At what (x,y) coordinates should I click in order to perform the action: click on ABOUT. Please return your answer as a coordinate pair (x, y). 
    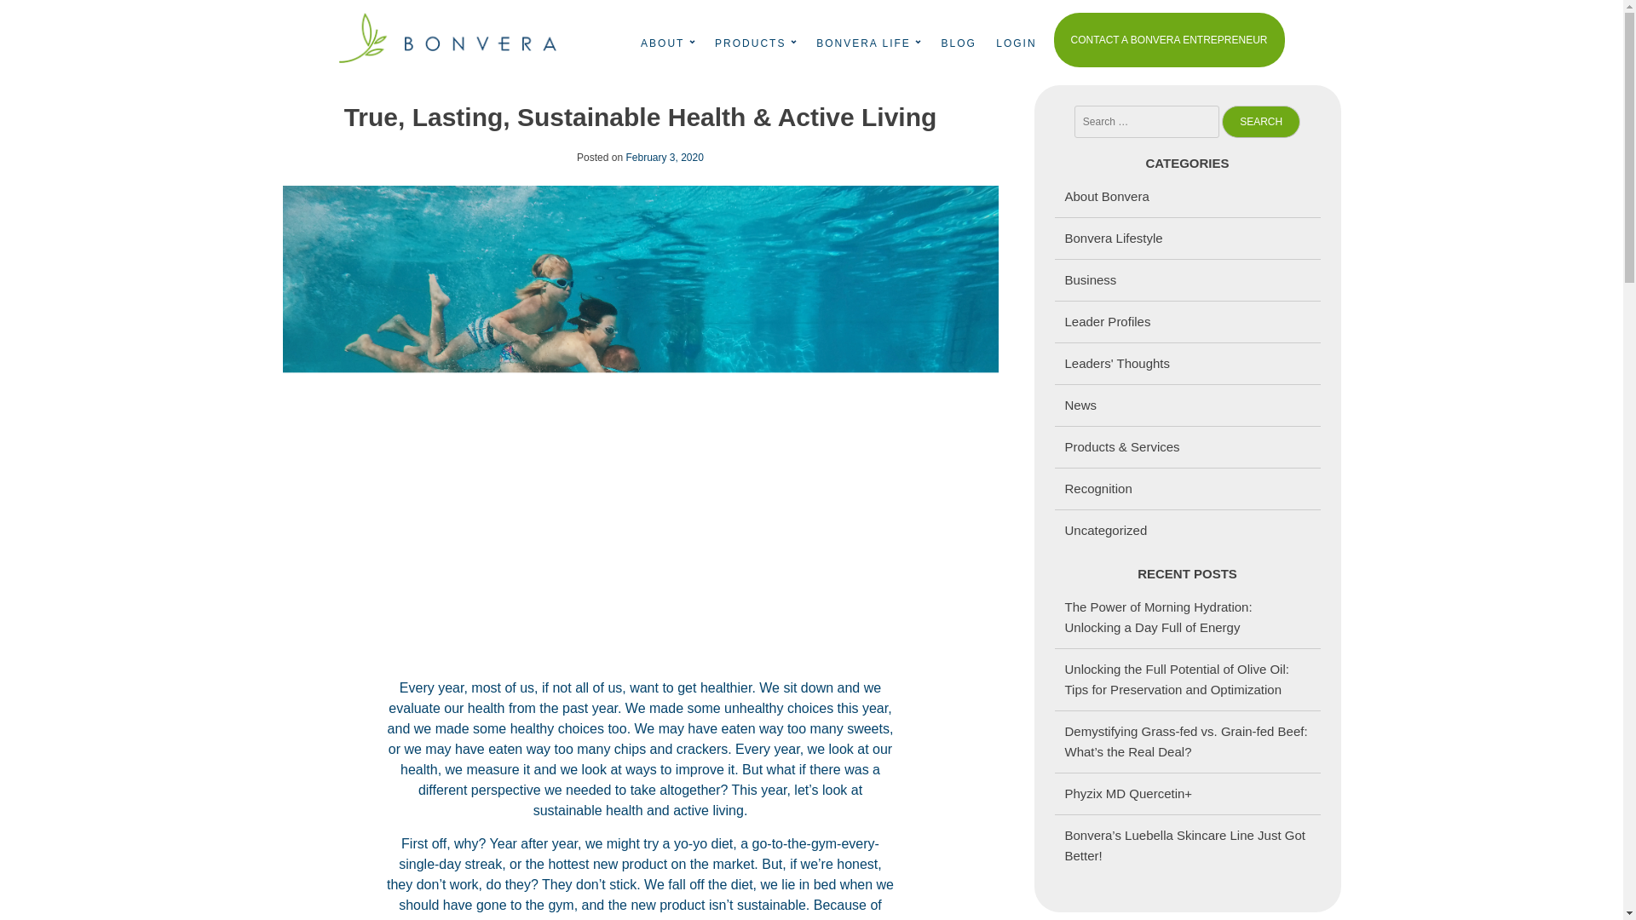
    Looking at the image, I should click on (662, 43).